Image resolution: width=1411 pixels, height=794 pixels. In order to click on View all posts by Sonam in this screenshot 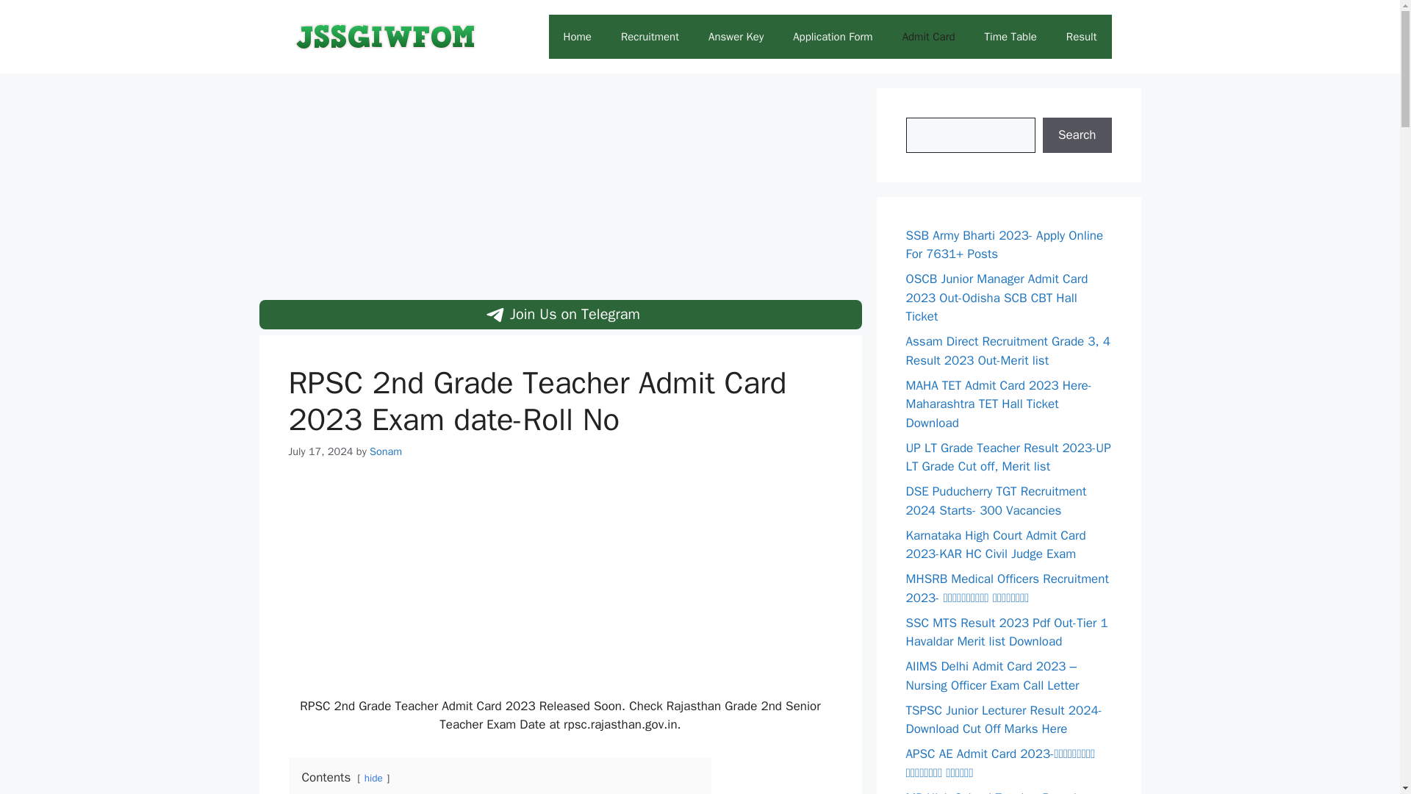, I will do `click(386, 451)`.